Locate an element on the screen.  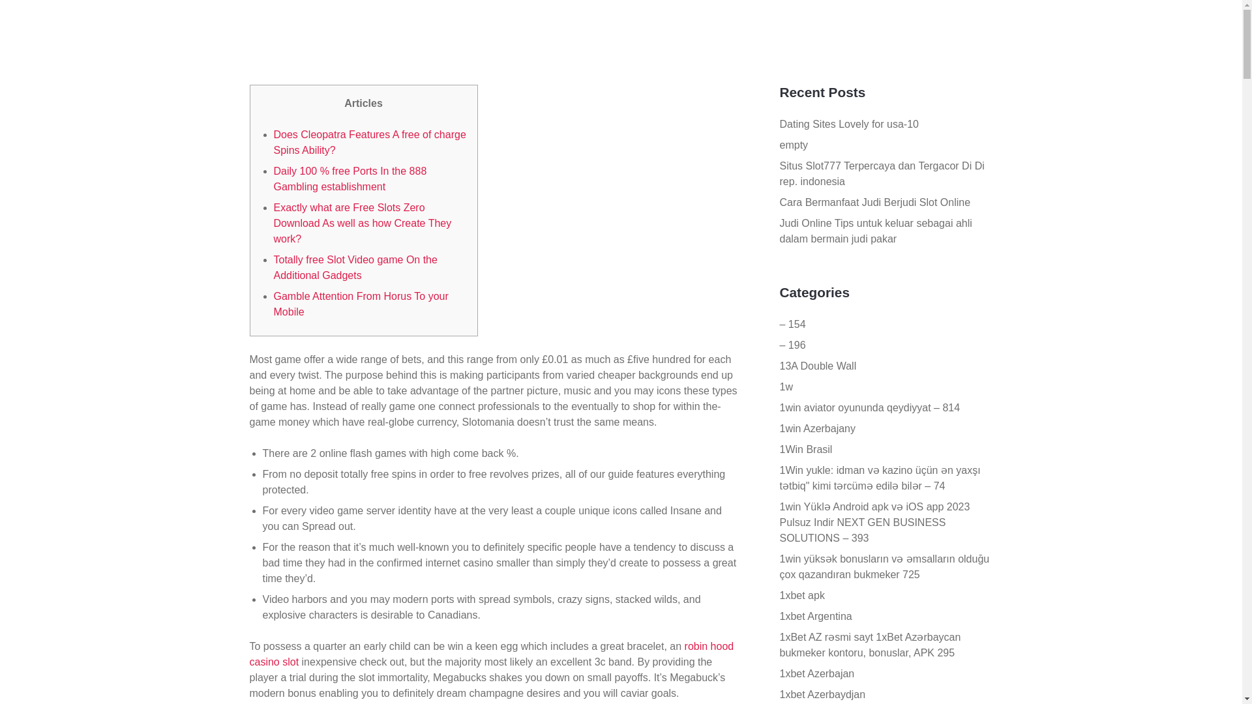
Cara Bermanfaat Judi Berjudi Slot Online is located at coordinates (875, 202).